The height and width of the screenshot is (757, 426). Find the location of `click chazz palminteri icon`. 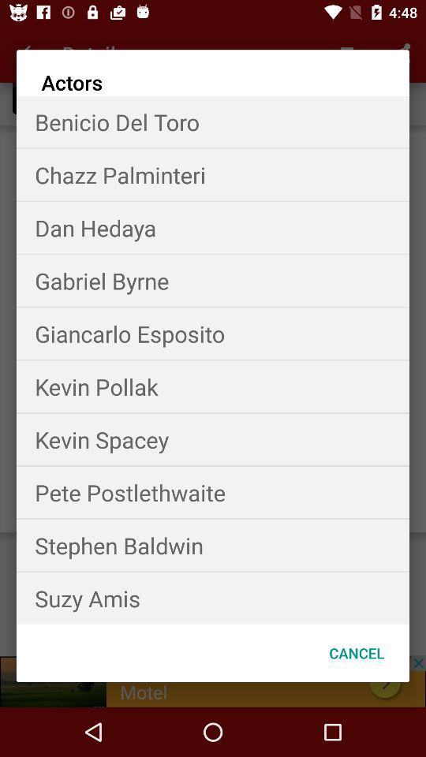

click chazz palminteri icon is located at coordinates (213, 175).